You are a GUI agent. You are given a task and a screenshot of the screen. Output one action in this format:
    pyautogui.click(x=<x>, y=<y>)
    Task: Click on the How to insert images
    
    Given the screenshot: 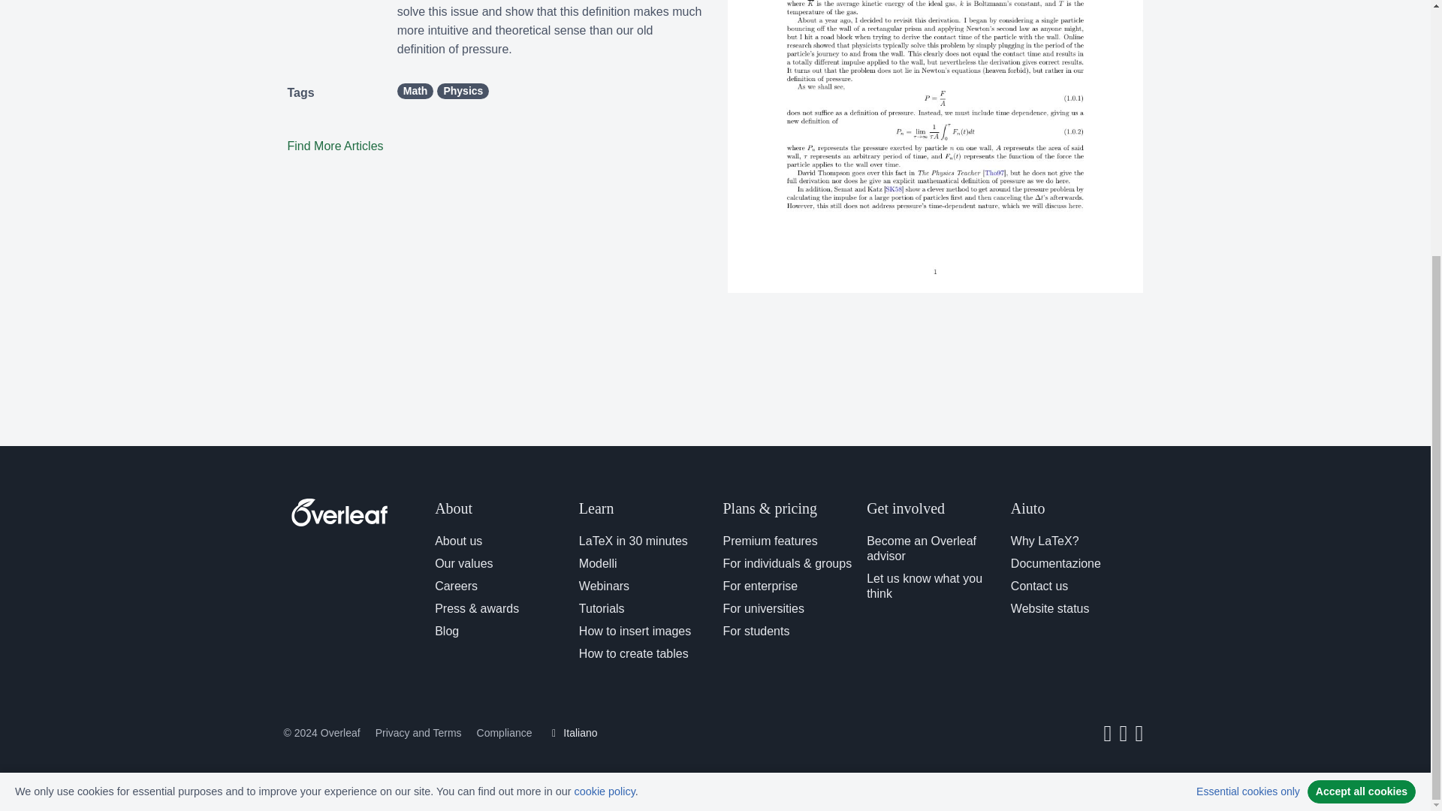 What is the action you would take?
    pyautogui.click(x=635, y=631)
    